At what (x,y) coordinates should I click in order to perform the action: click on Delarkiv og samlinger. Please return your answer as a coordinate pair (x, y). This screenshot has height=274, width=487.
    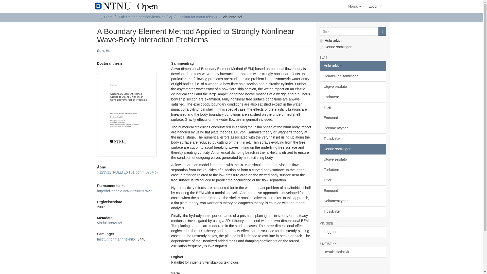
    Looking at the image, I should click on (353, 76).